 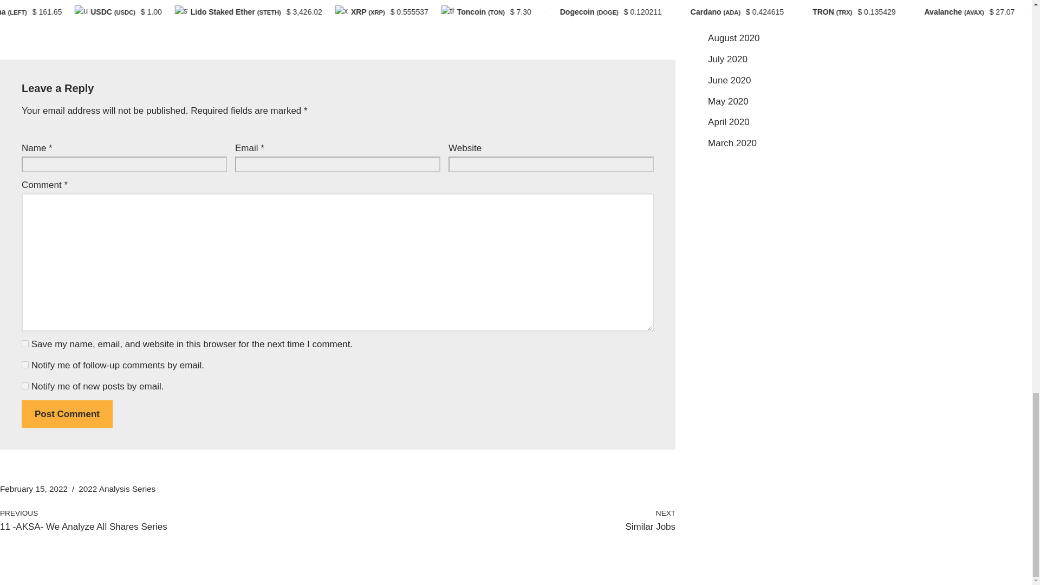 I want to click on yes, so click(x=25, y=343).